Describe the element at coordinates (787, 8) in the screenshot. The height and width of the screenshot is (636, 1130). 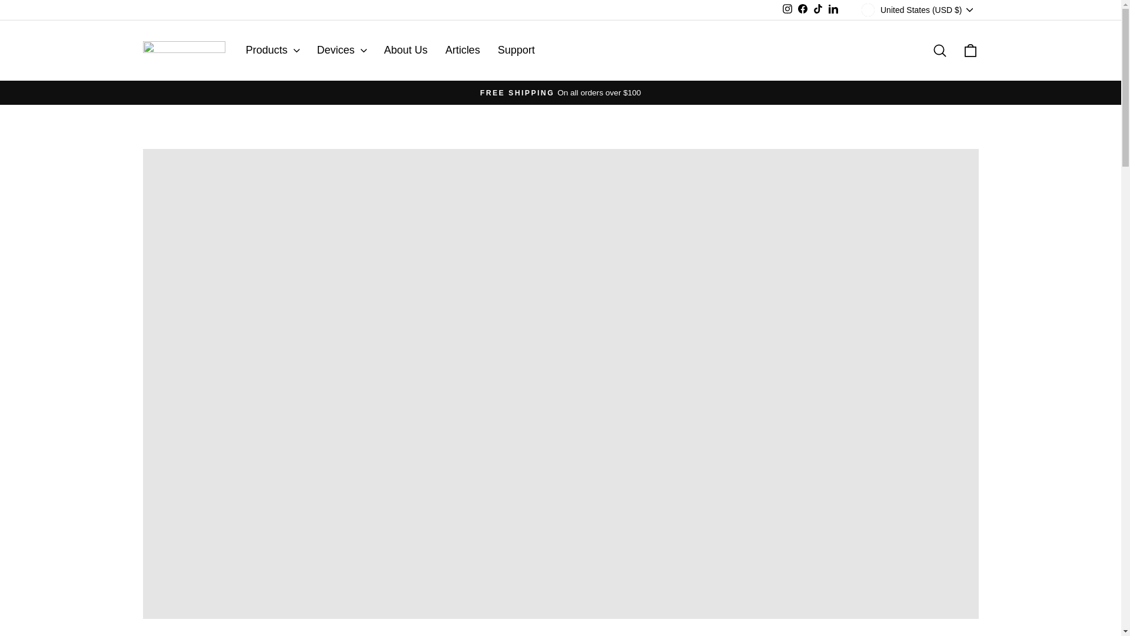
I see `instagram` at that location.